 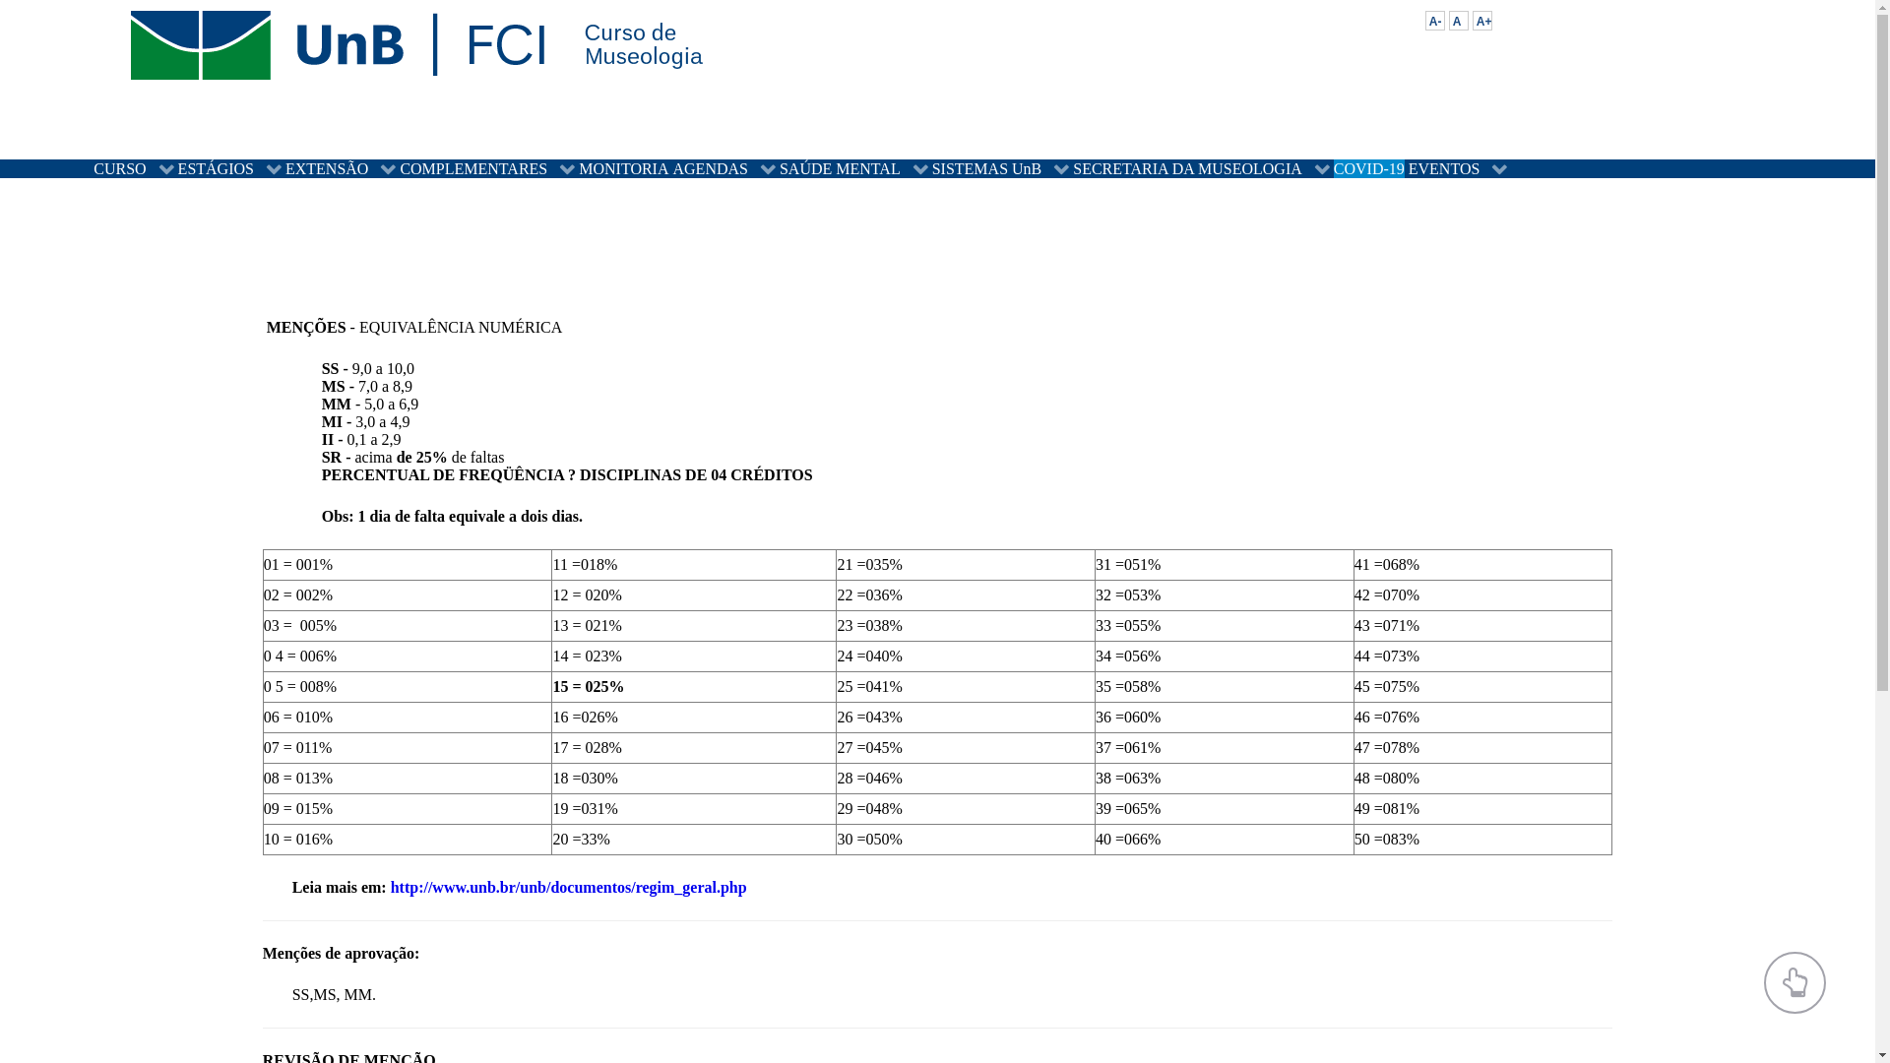 I want to click on EVENTOS, so click(x=1459, y=169).